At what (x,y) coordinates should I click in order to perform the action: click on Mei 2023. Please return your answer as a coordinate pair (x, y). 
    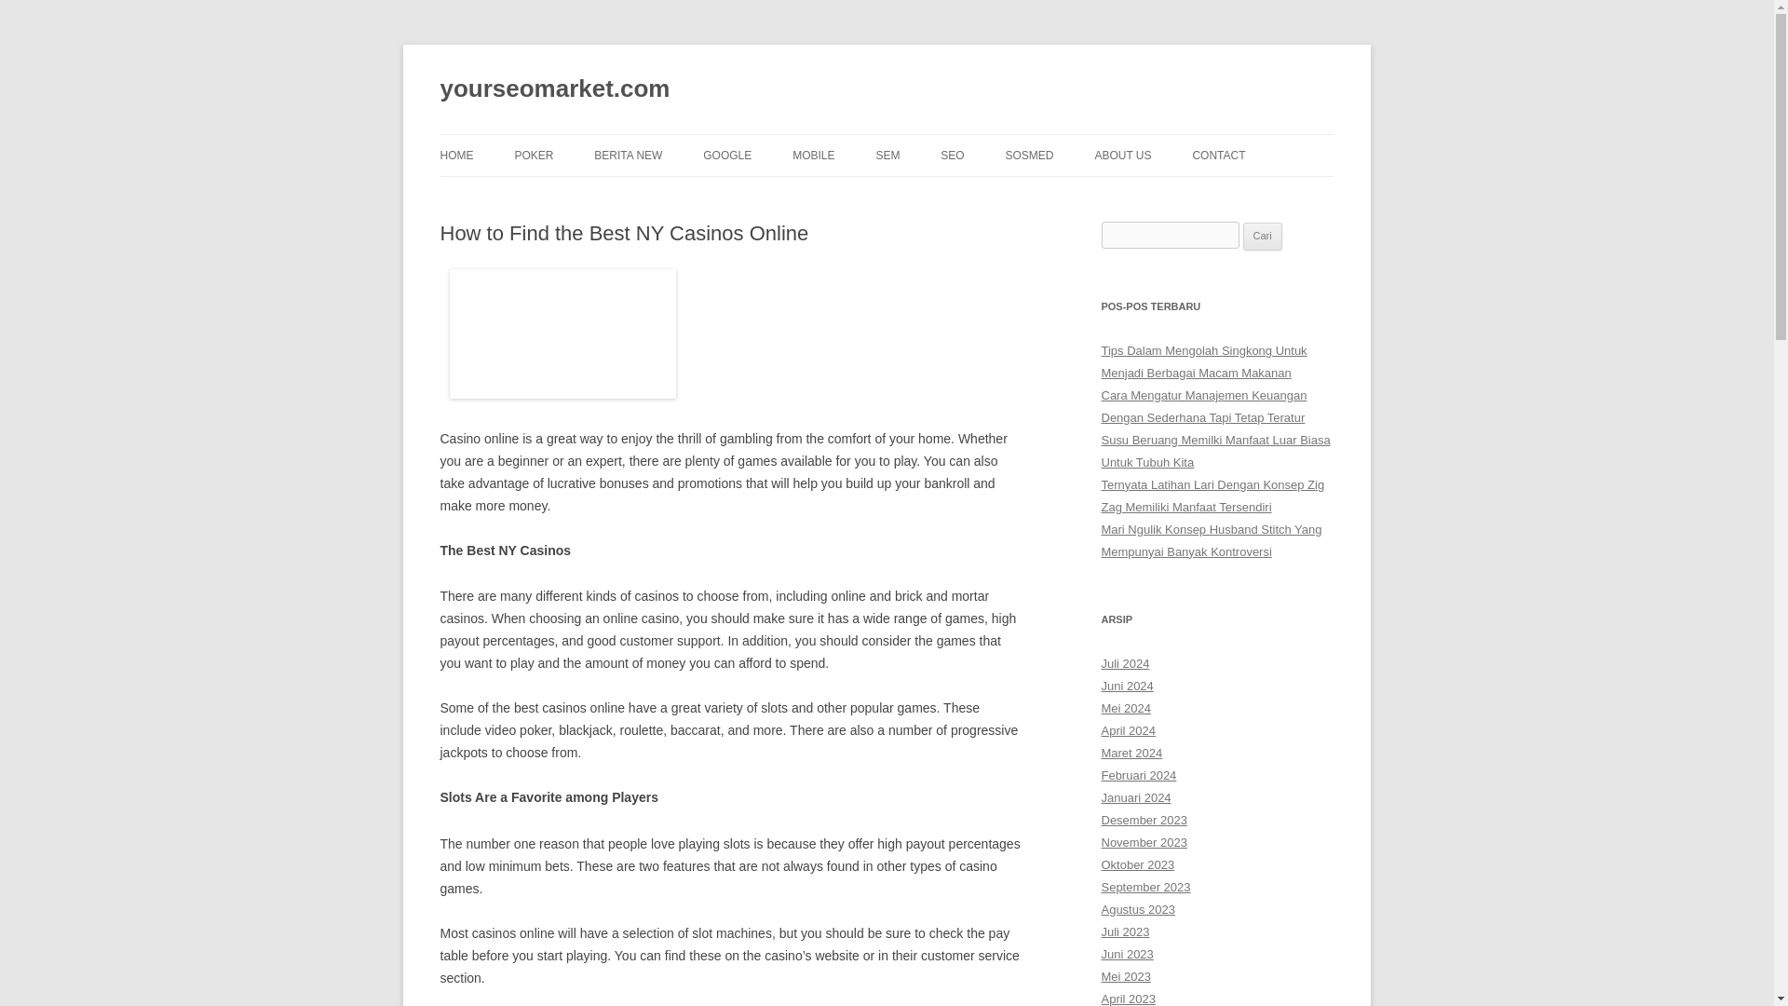
    Looking at the image, I should click on (1125, 976).